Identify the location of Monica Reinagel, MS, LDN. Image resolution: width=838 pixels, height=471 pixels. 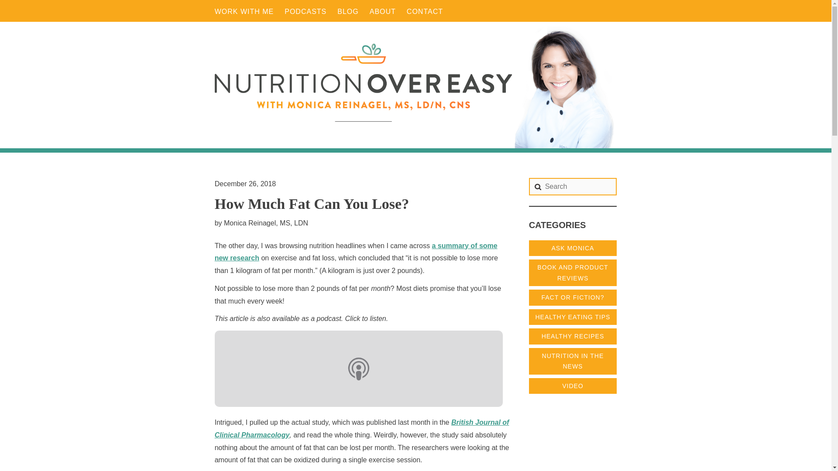
(266, 222).